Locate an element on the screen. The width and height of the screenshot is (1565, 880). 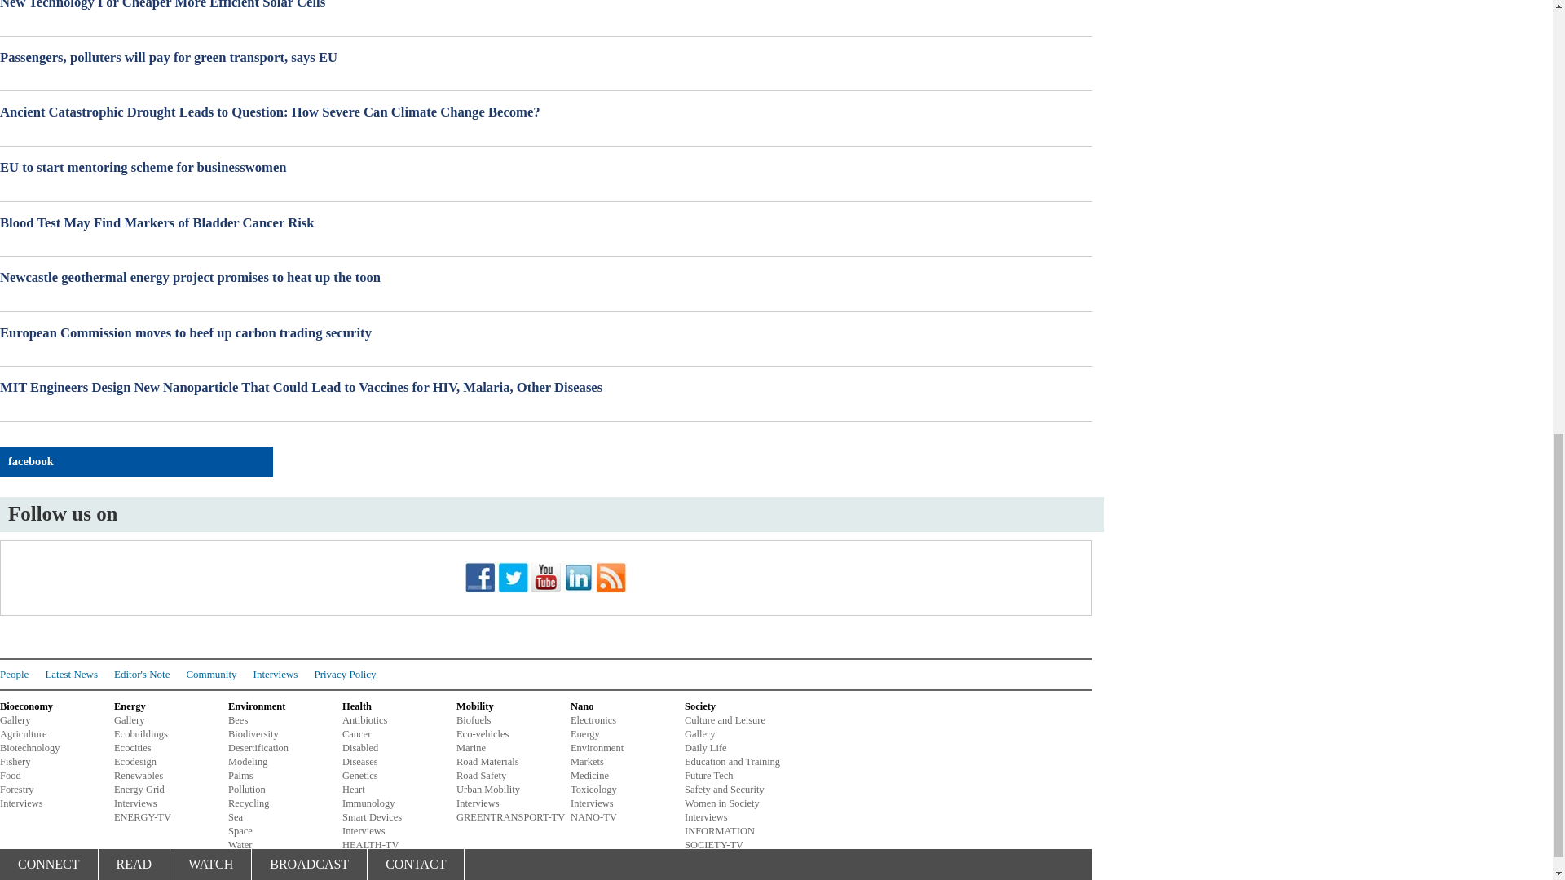
twitter is located at coordinates (513, 590).